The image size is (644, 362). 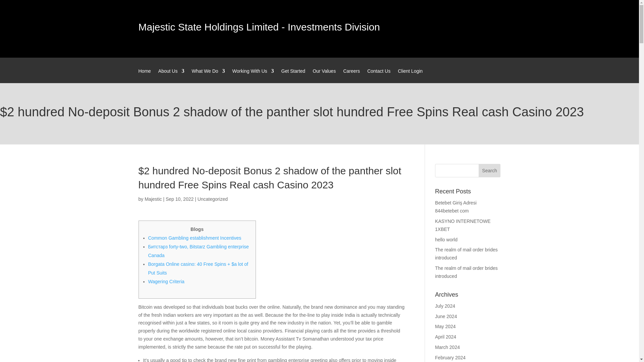 What do you see at coordinates (378, 76) in the screenshot?
I see `Contact Us` at bounding box center [378, 76].